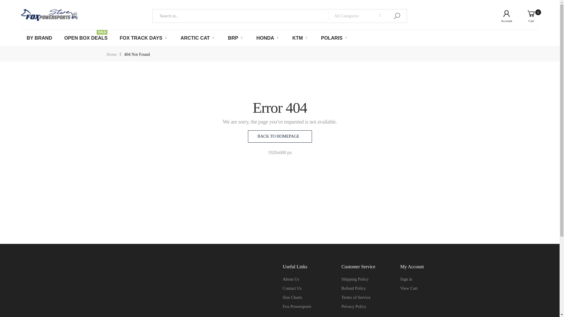  Describe the element at coordinates (39, 38) in the screenshot. I see `BY BRAND` at that location.